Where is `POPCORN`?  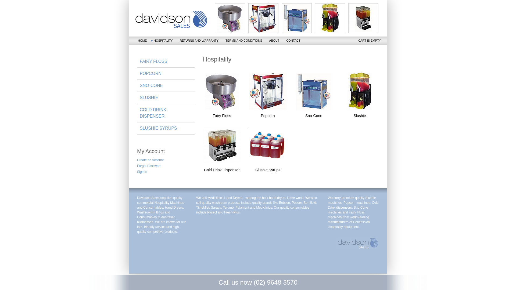 POPCORN is located at coordinates (166, 74).